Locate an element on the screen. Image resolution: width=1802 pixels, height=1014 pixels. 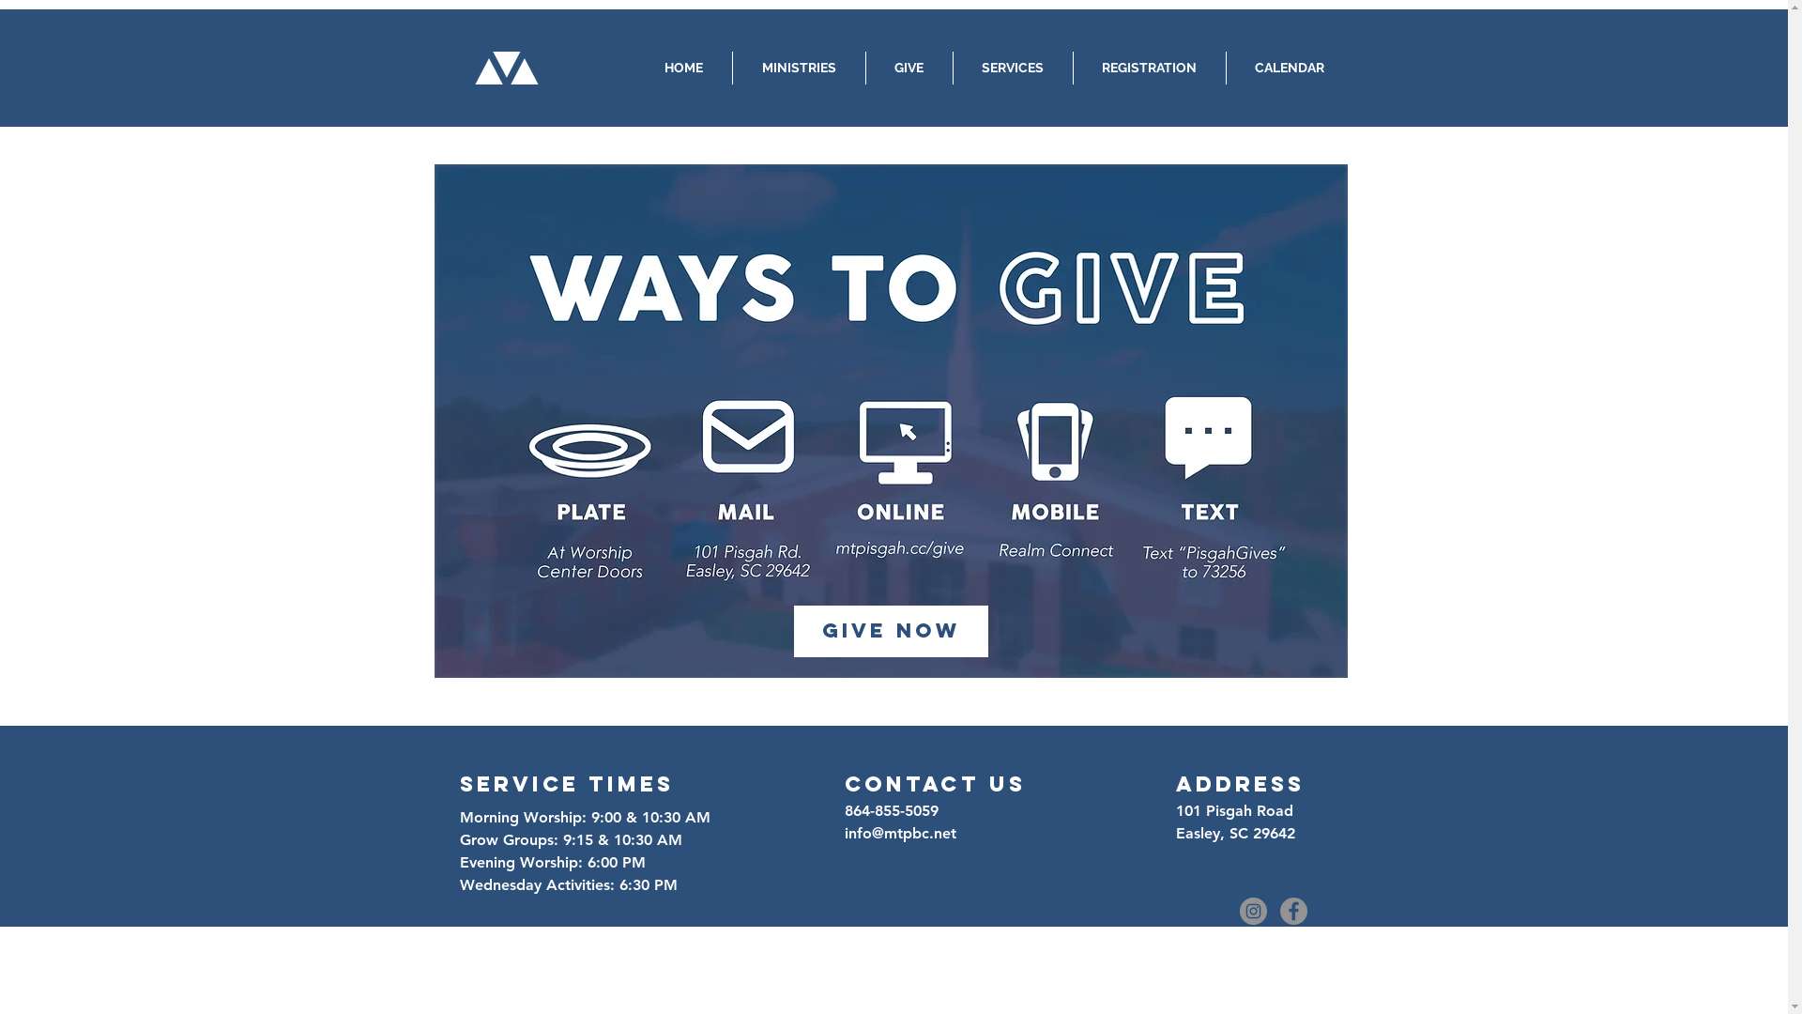
GIVE is located at coordinates (909, 68).